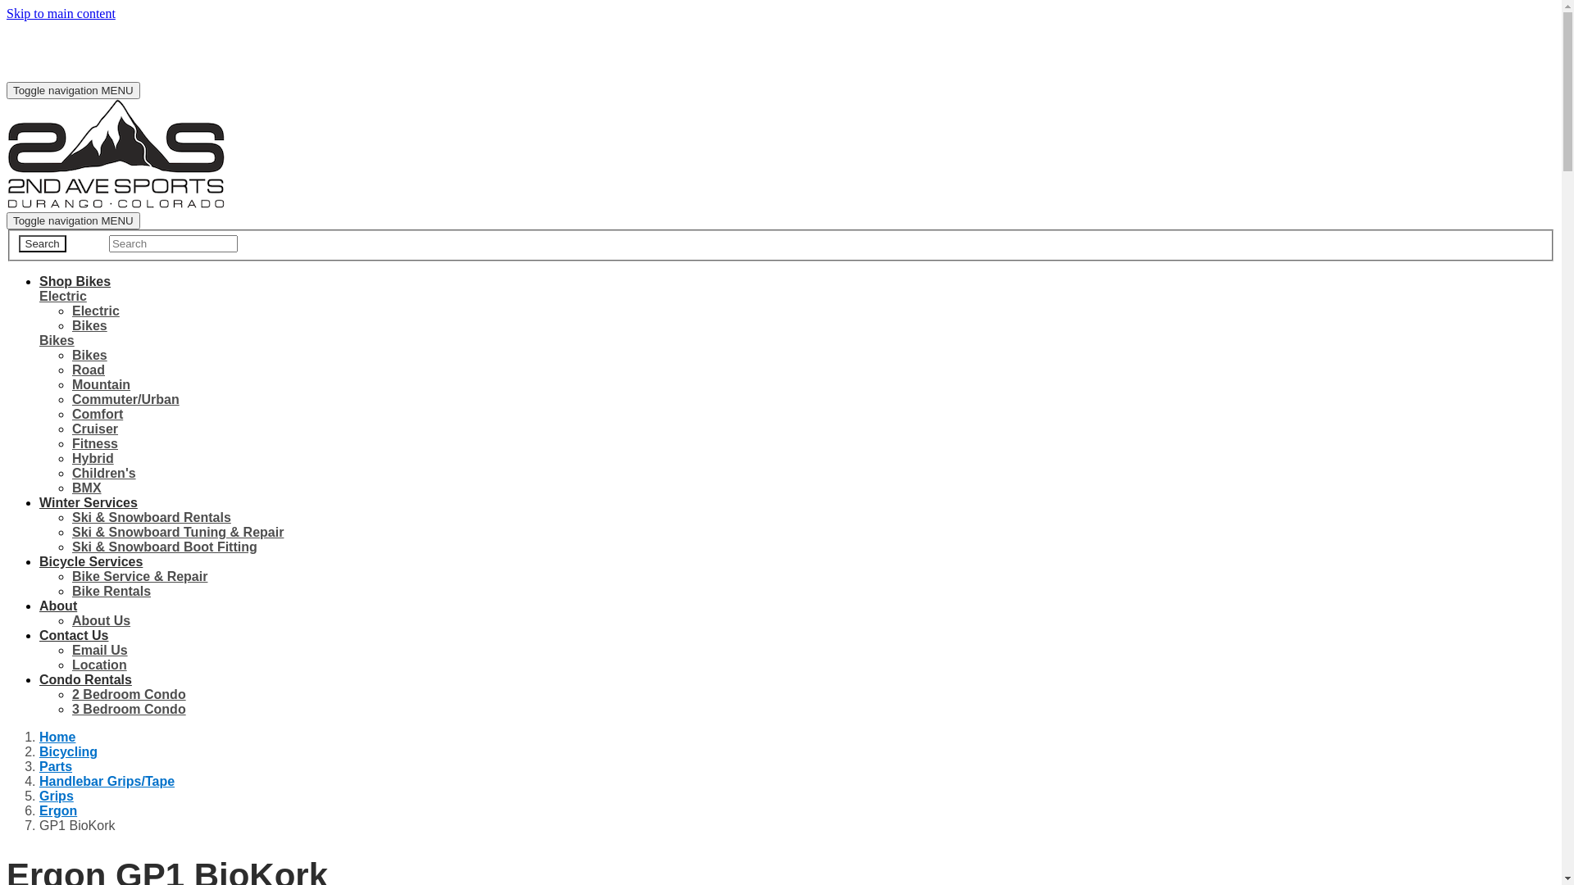  I want to click on Search, so click(174, 244).